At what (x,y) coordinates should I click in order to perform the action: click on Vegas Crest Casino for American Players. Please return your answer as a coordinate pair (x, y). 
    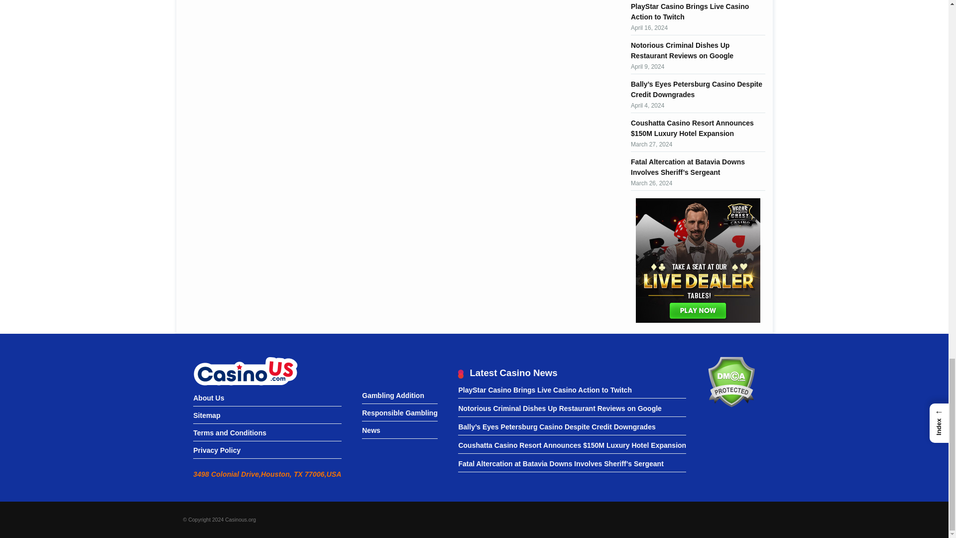
    Looking at the image, I should click on (698, 261).